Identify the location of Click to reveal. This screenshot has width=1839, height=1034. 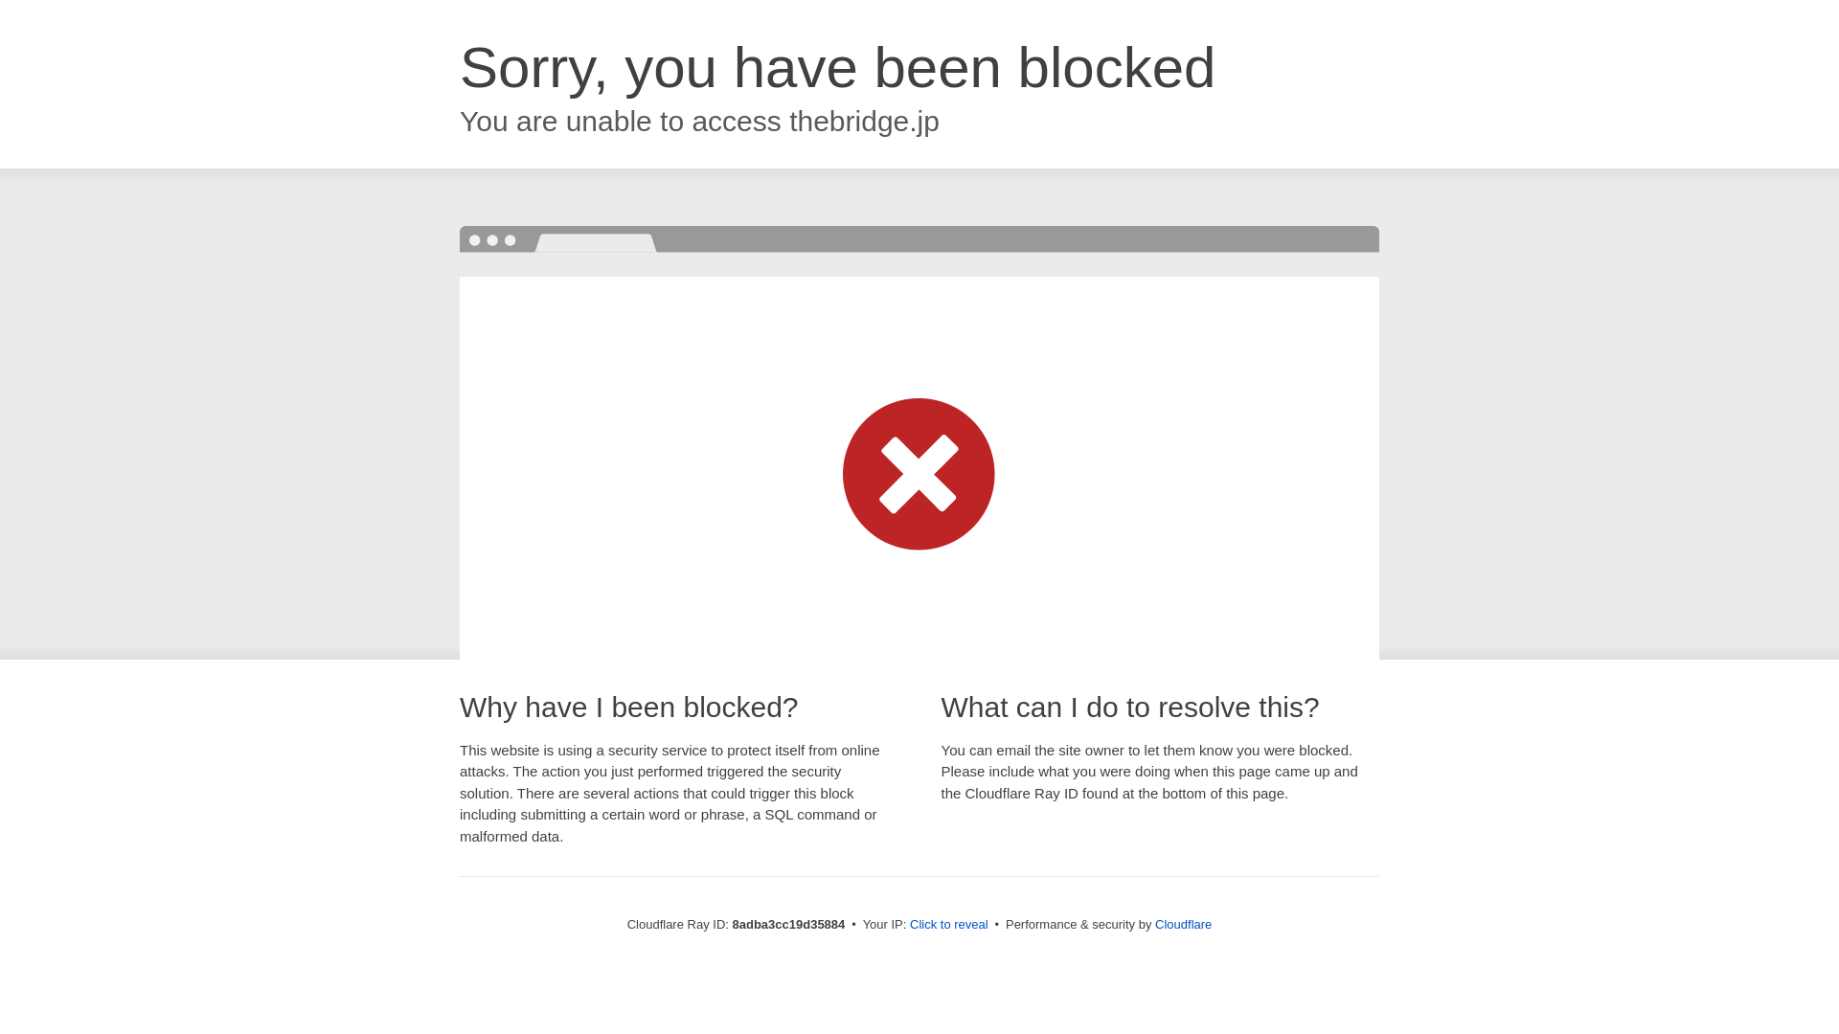
(949, 925).